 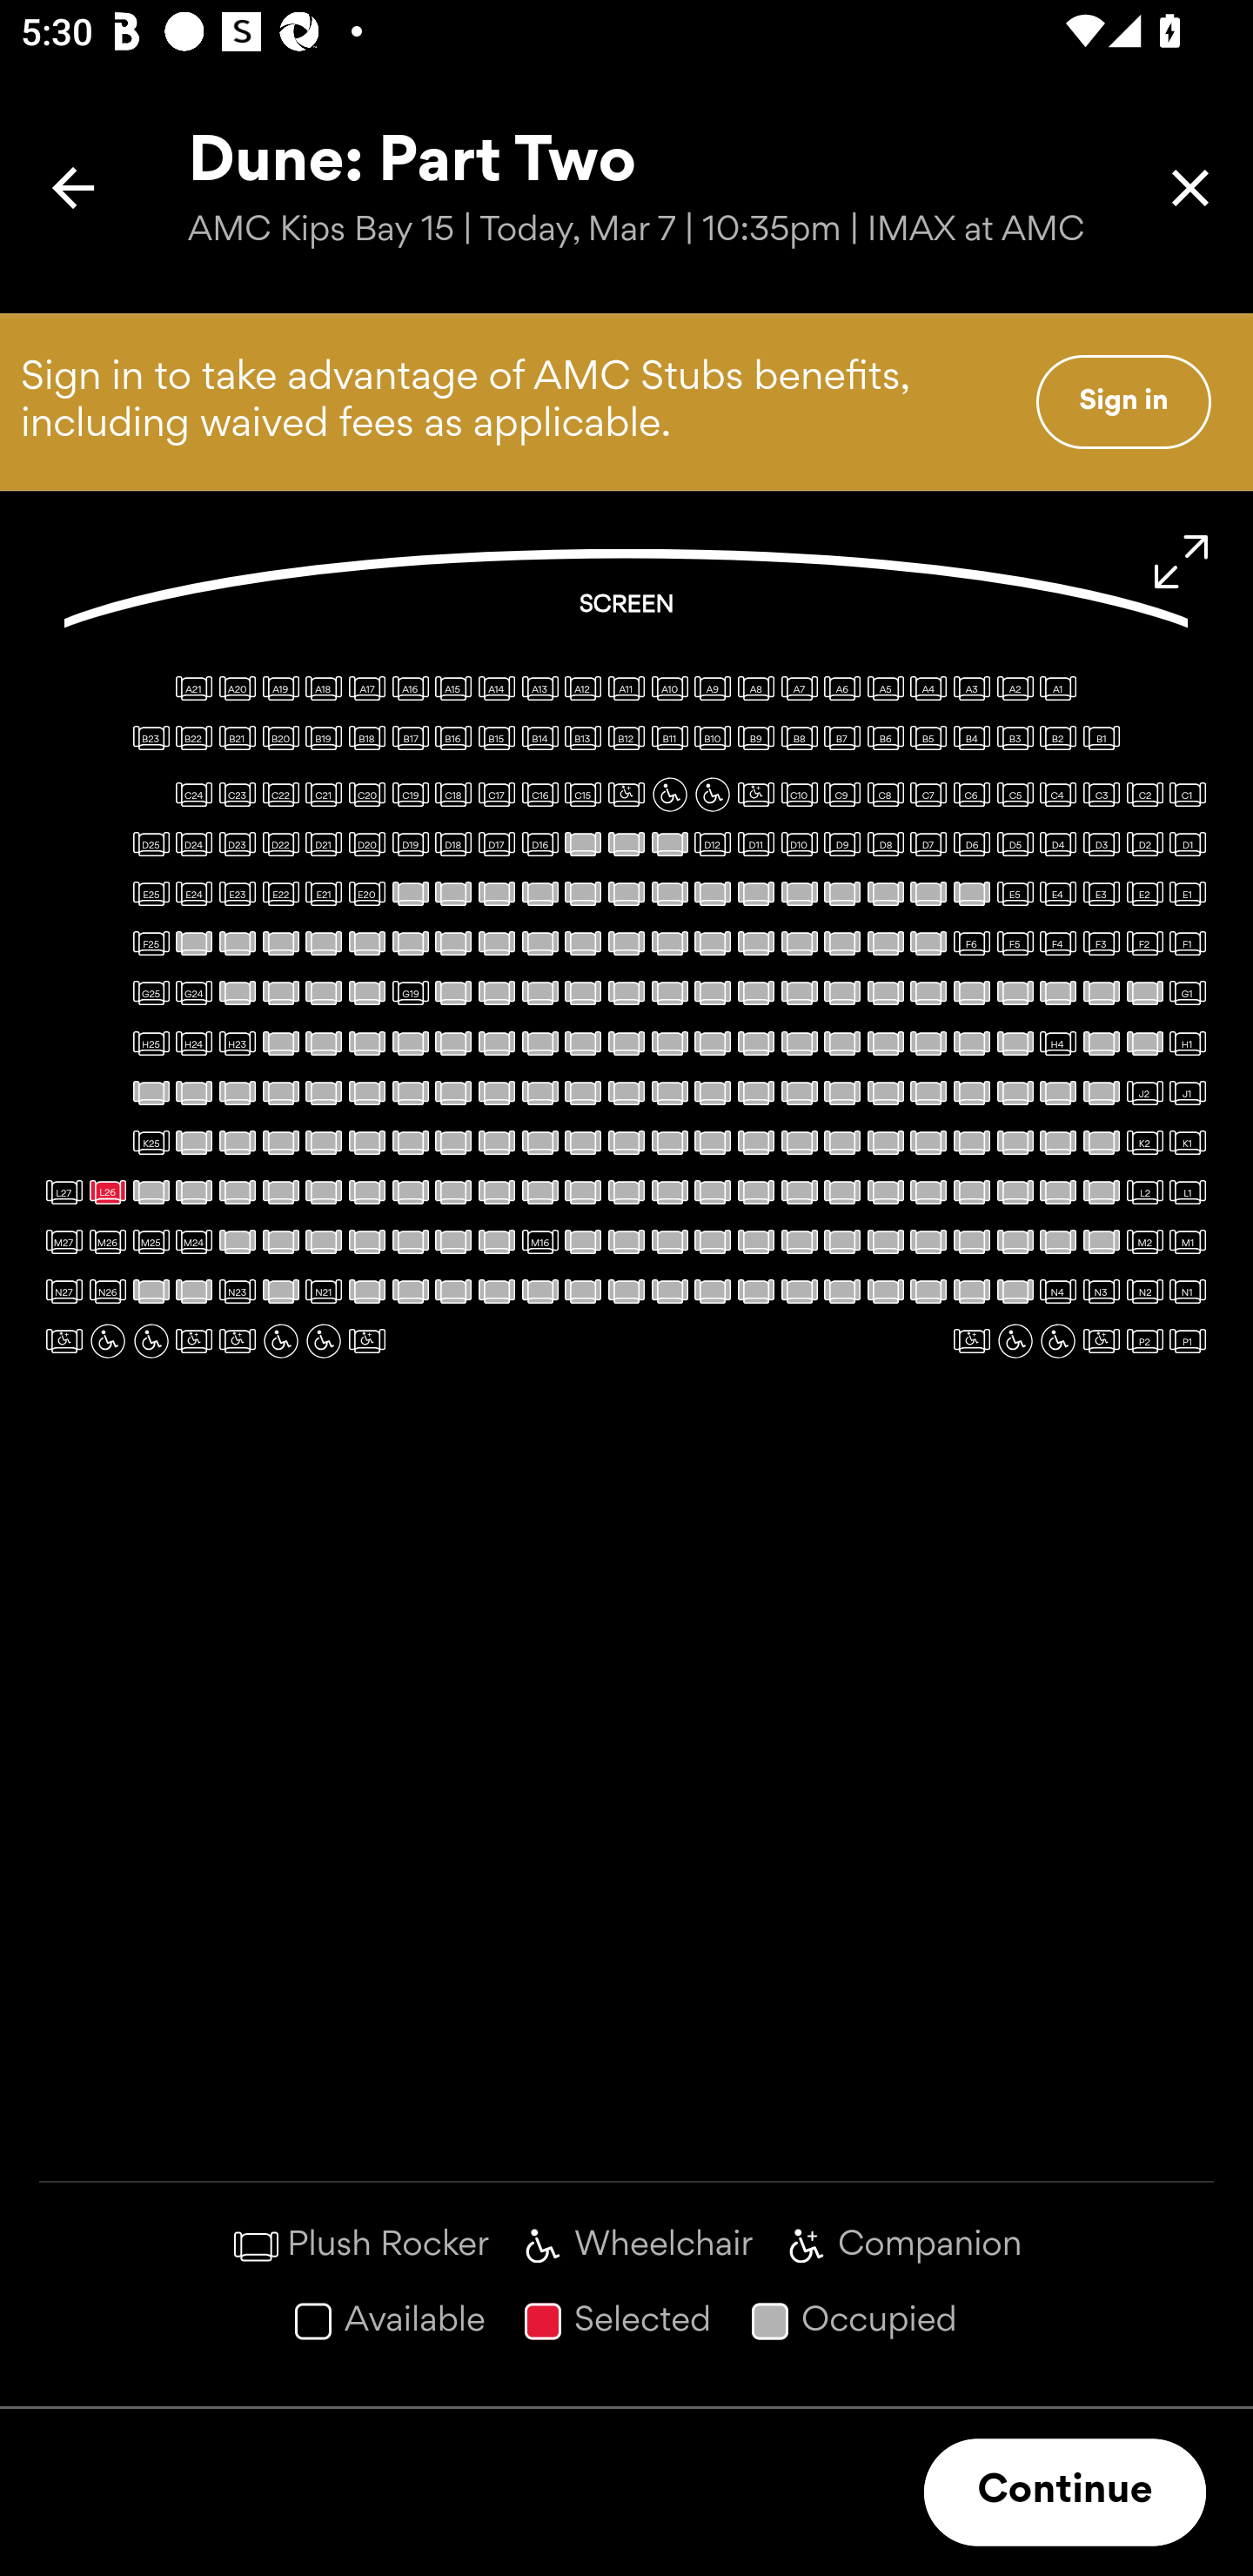 What do you see at coordinates (151, 738) in the screenshot?
I see `B23, Regular seat, available` at bounding box center [151, 738].